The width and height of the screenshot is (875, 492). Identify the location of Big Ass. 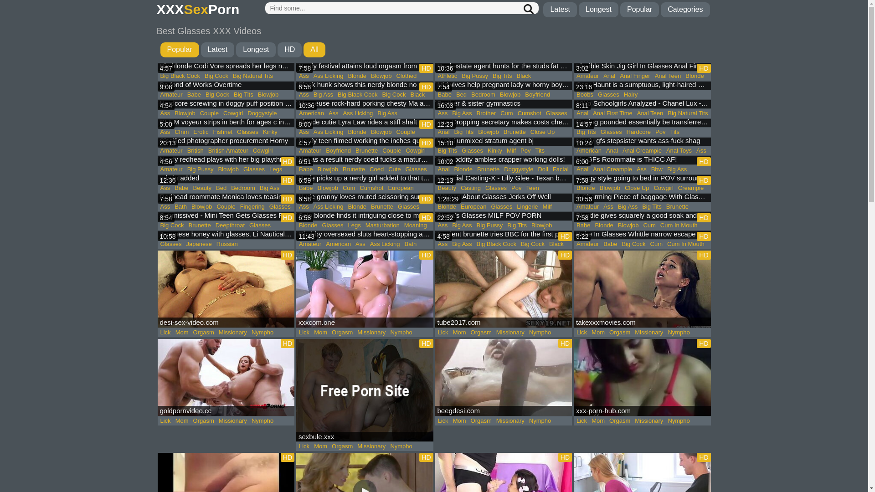
(677, 169).